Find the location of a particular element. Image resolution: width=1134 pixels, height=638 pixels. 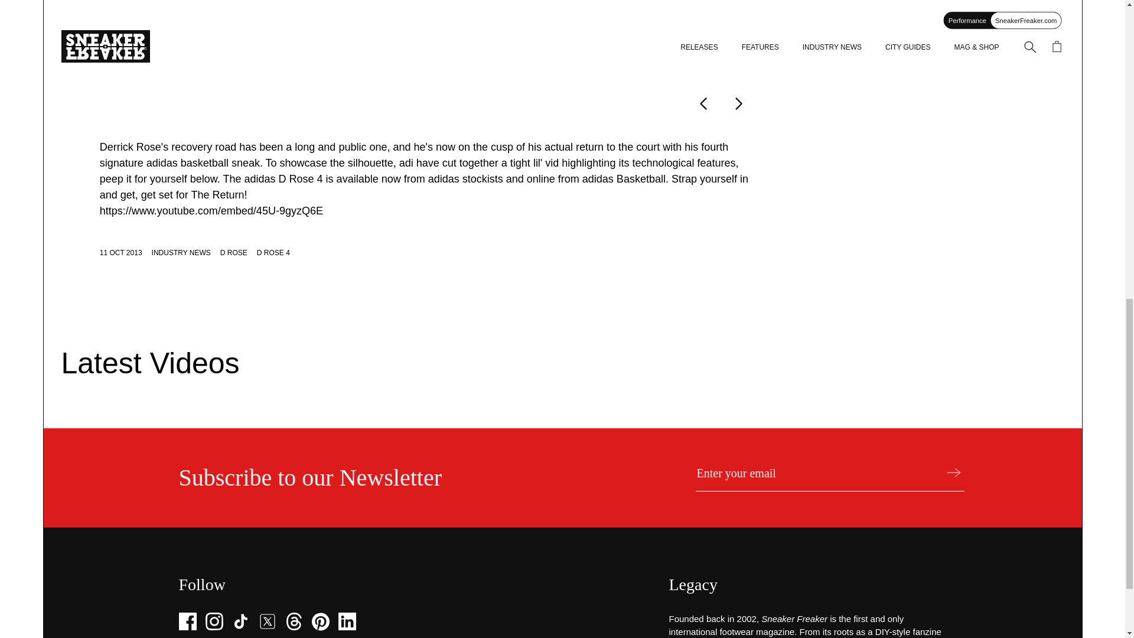

INDUSTRY NEWS is located at coordinates (181, 253).